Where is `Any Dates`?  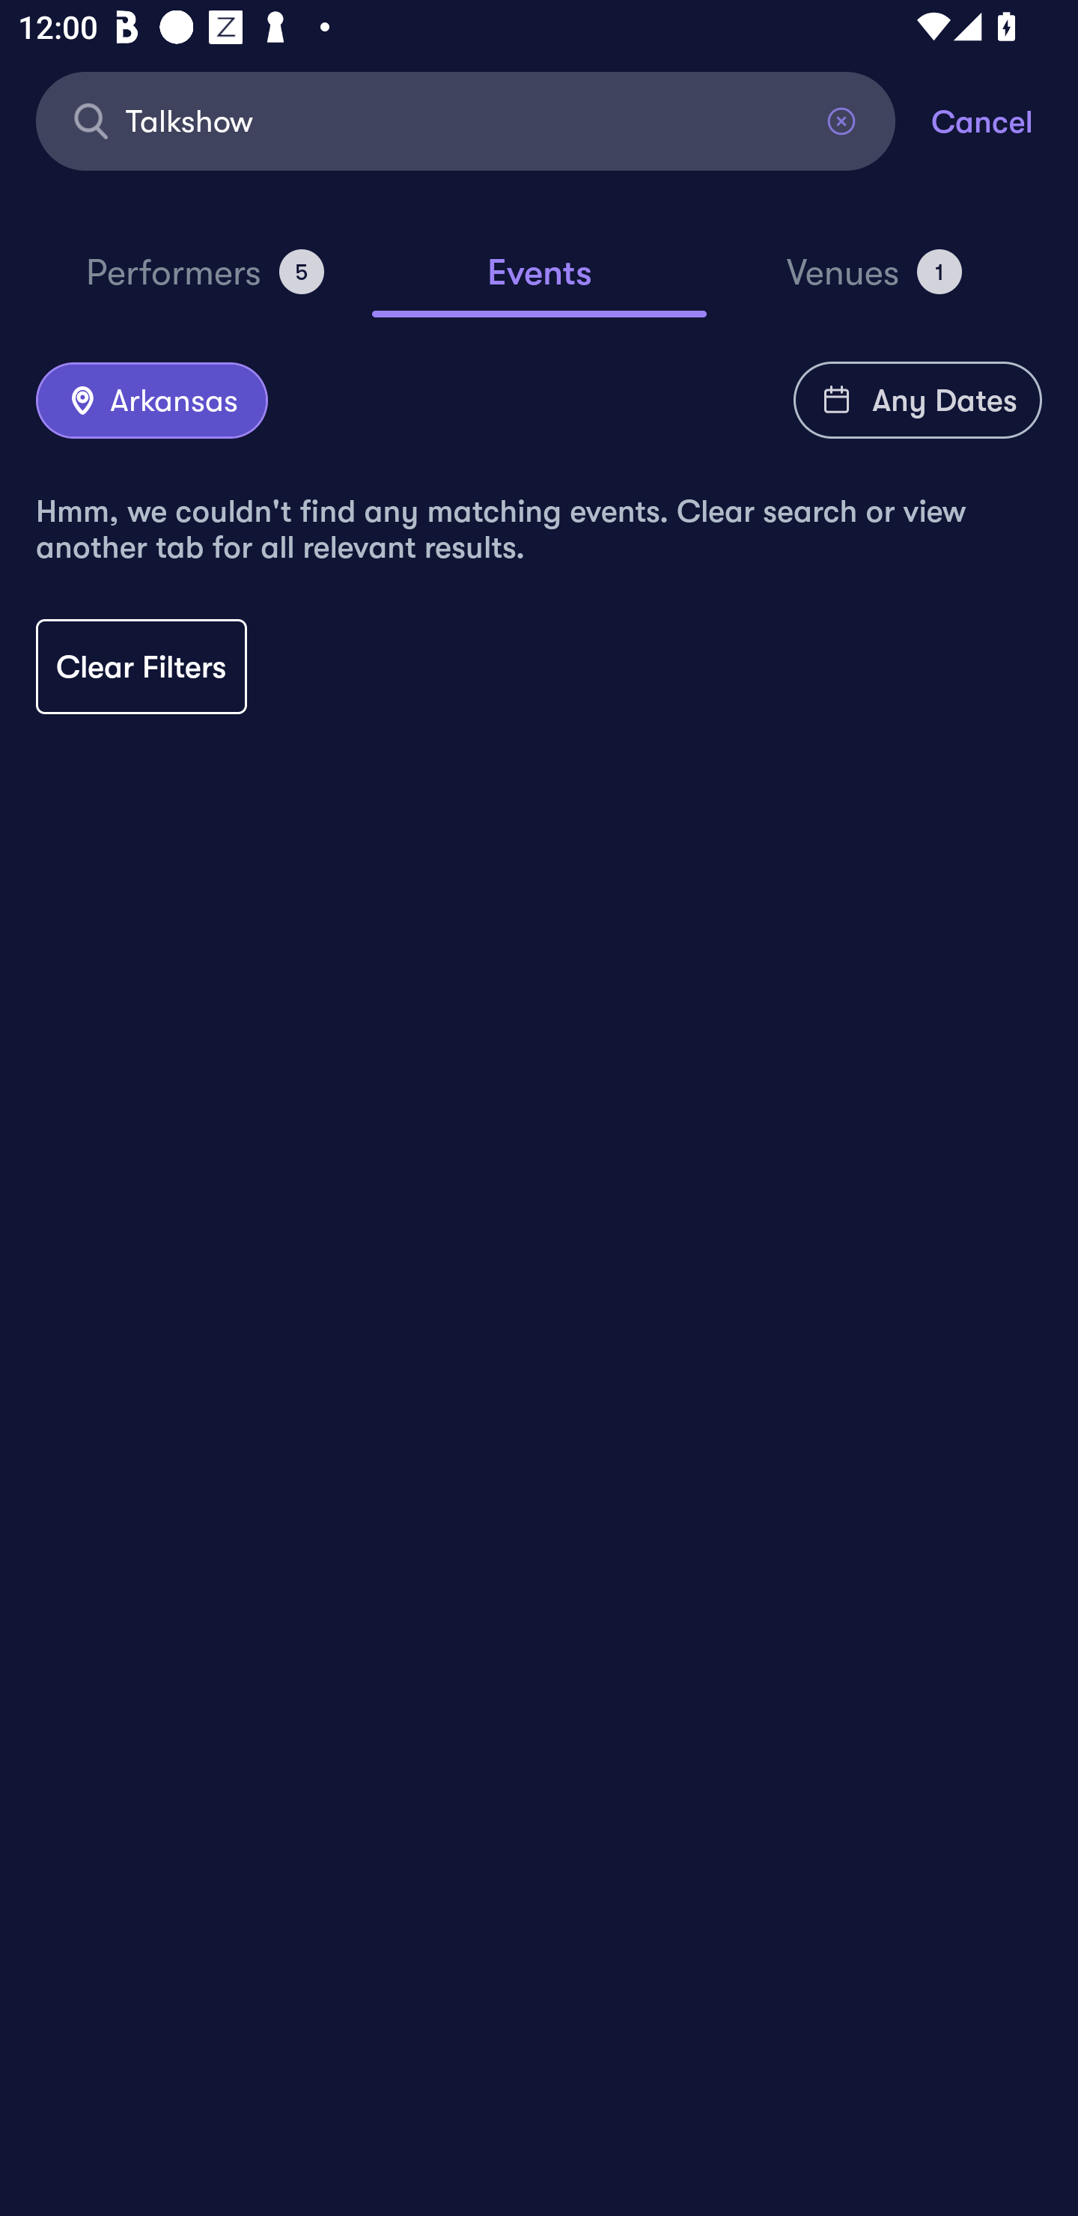 Any Dates is located at coordinates (918, 400).